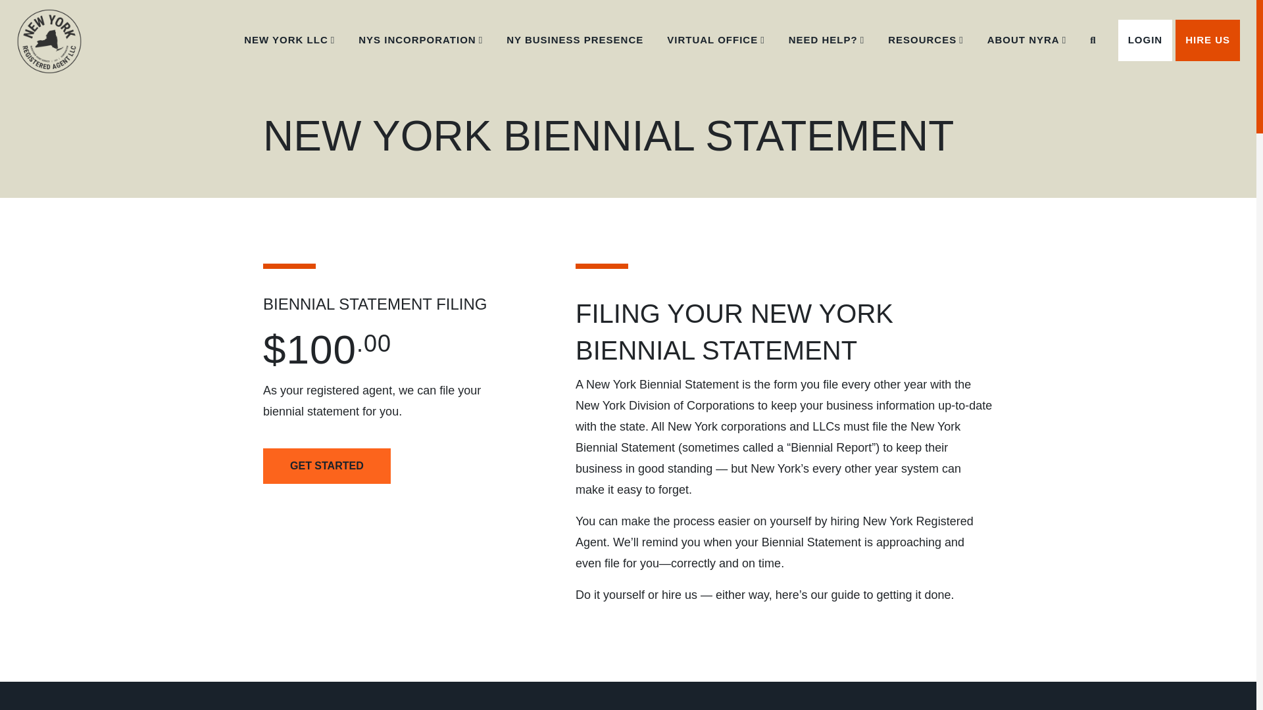 The width and height of the screenshot is (1263, 710). Describe the element at coordinates (1208, 40) in the screenshot. I see `HIRE US` at that location.